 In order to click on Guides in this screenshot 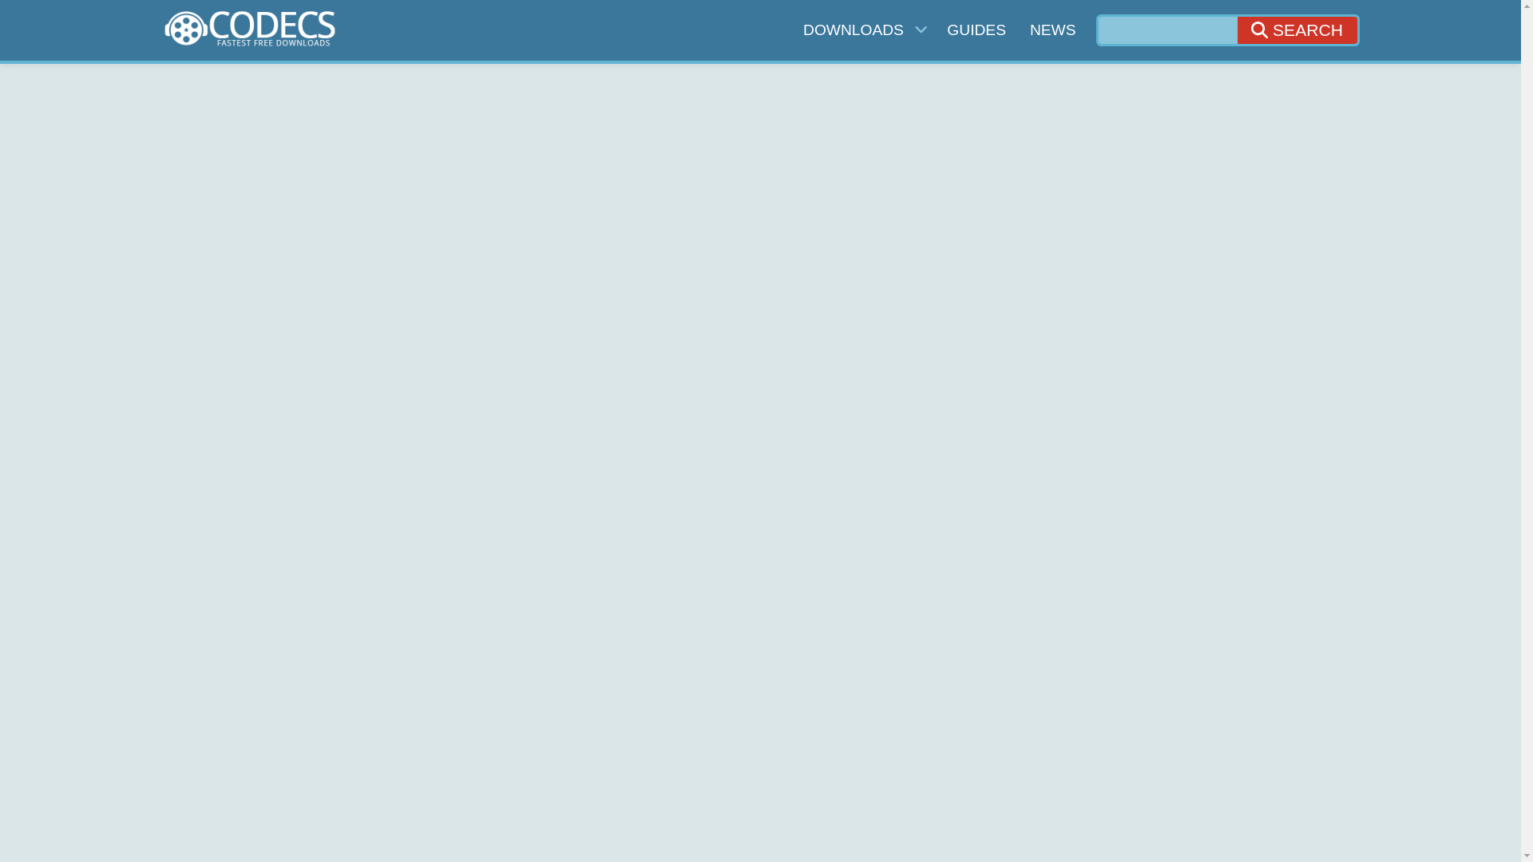, I will do `click(976, 29)`.